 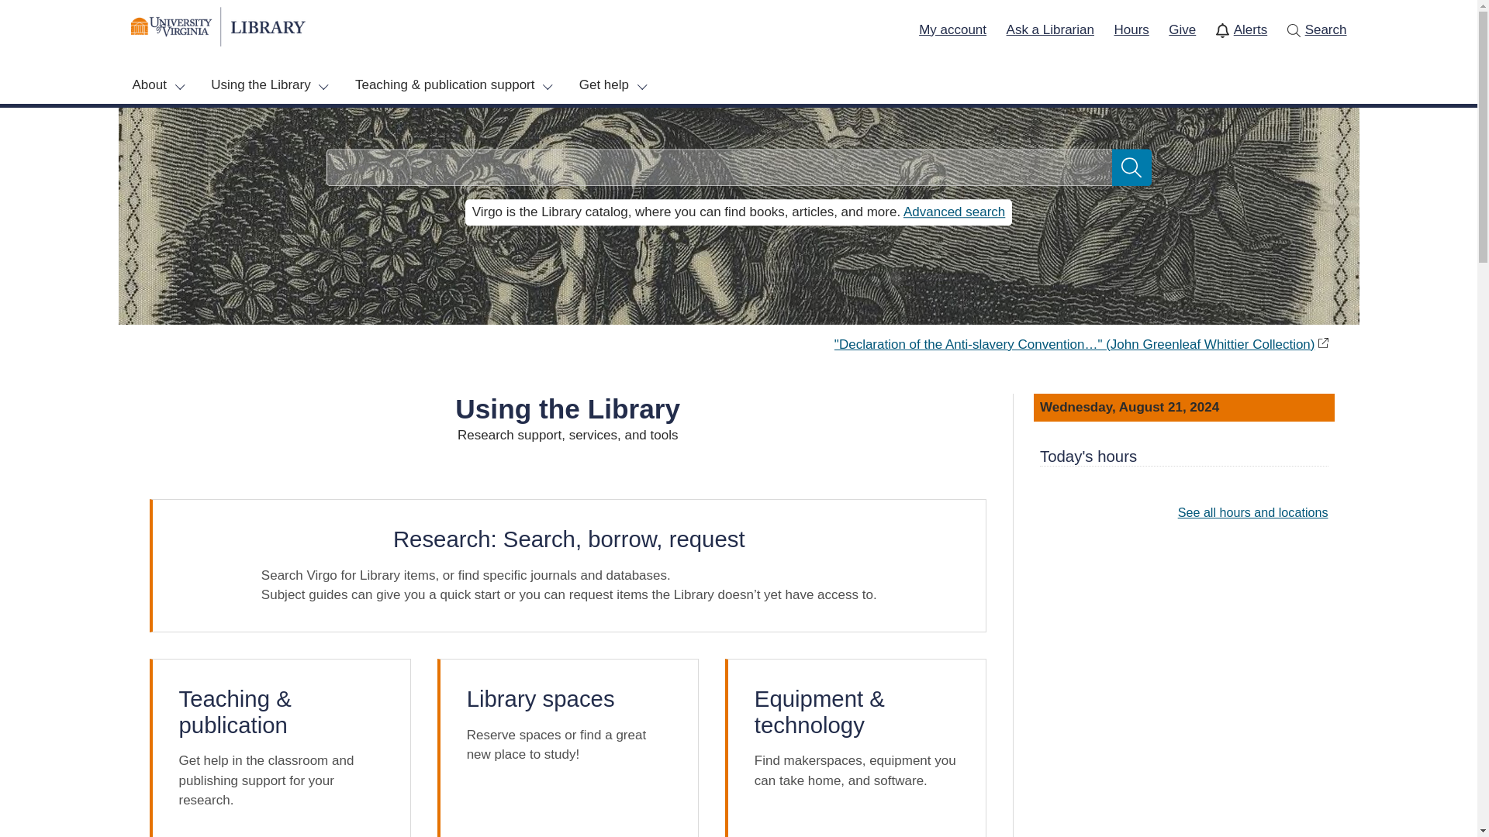 I want to click on Alerts, so click(x=1248, y=29).